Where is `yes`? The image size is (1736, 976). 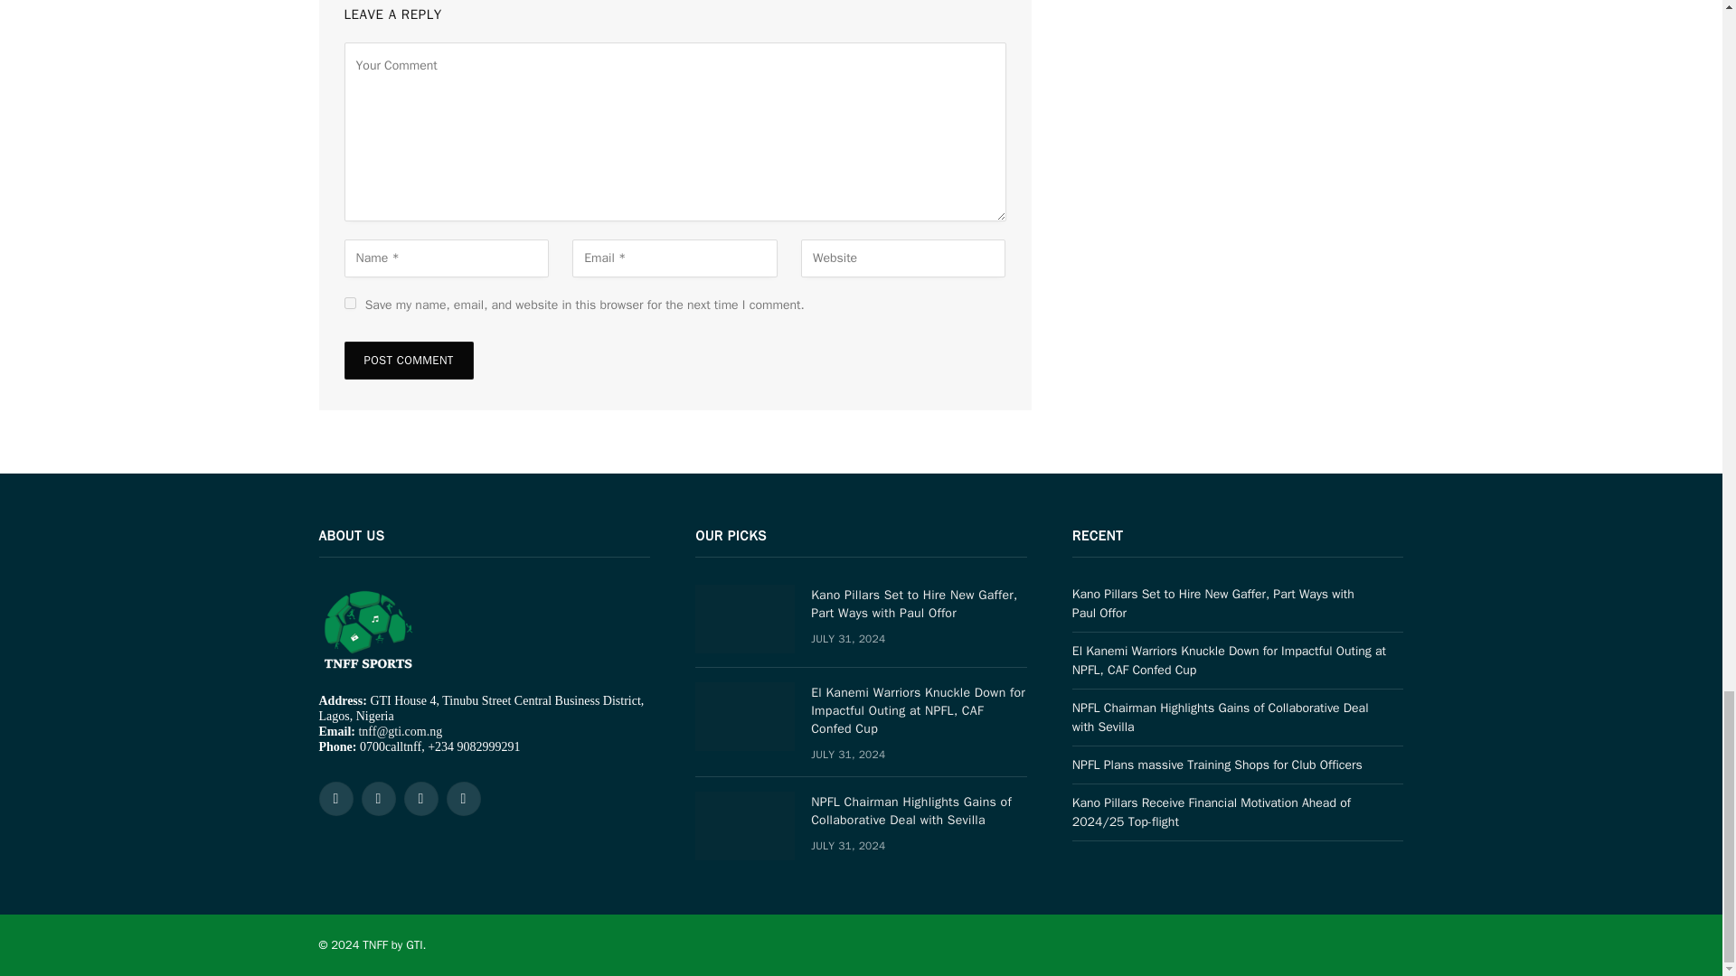
yes is located at coordinates (349, 304).